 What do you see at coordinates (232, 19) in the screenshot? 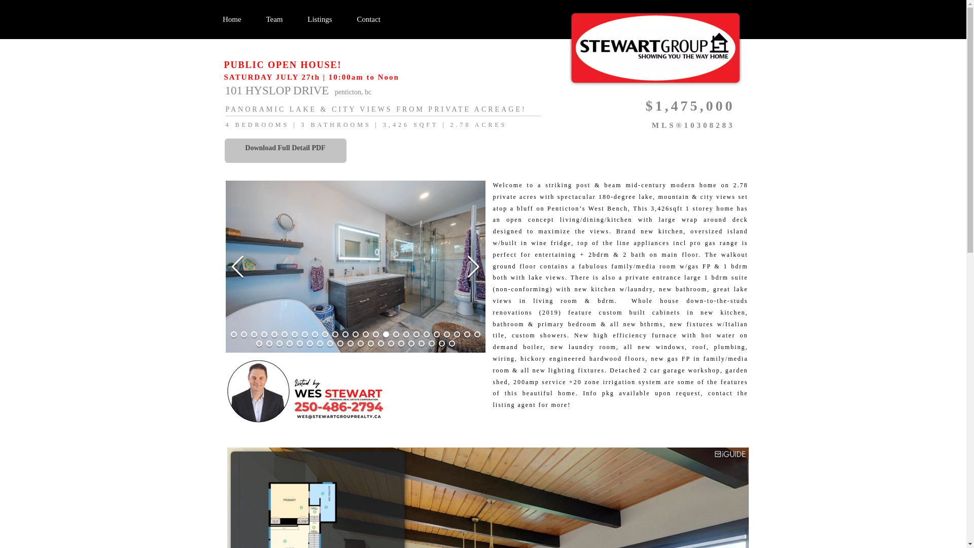
I see `Home` at bounding box center [232, 19].